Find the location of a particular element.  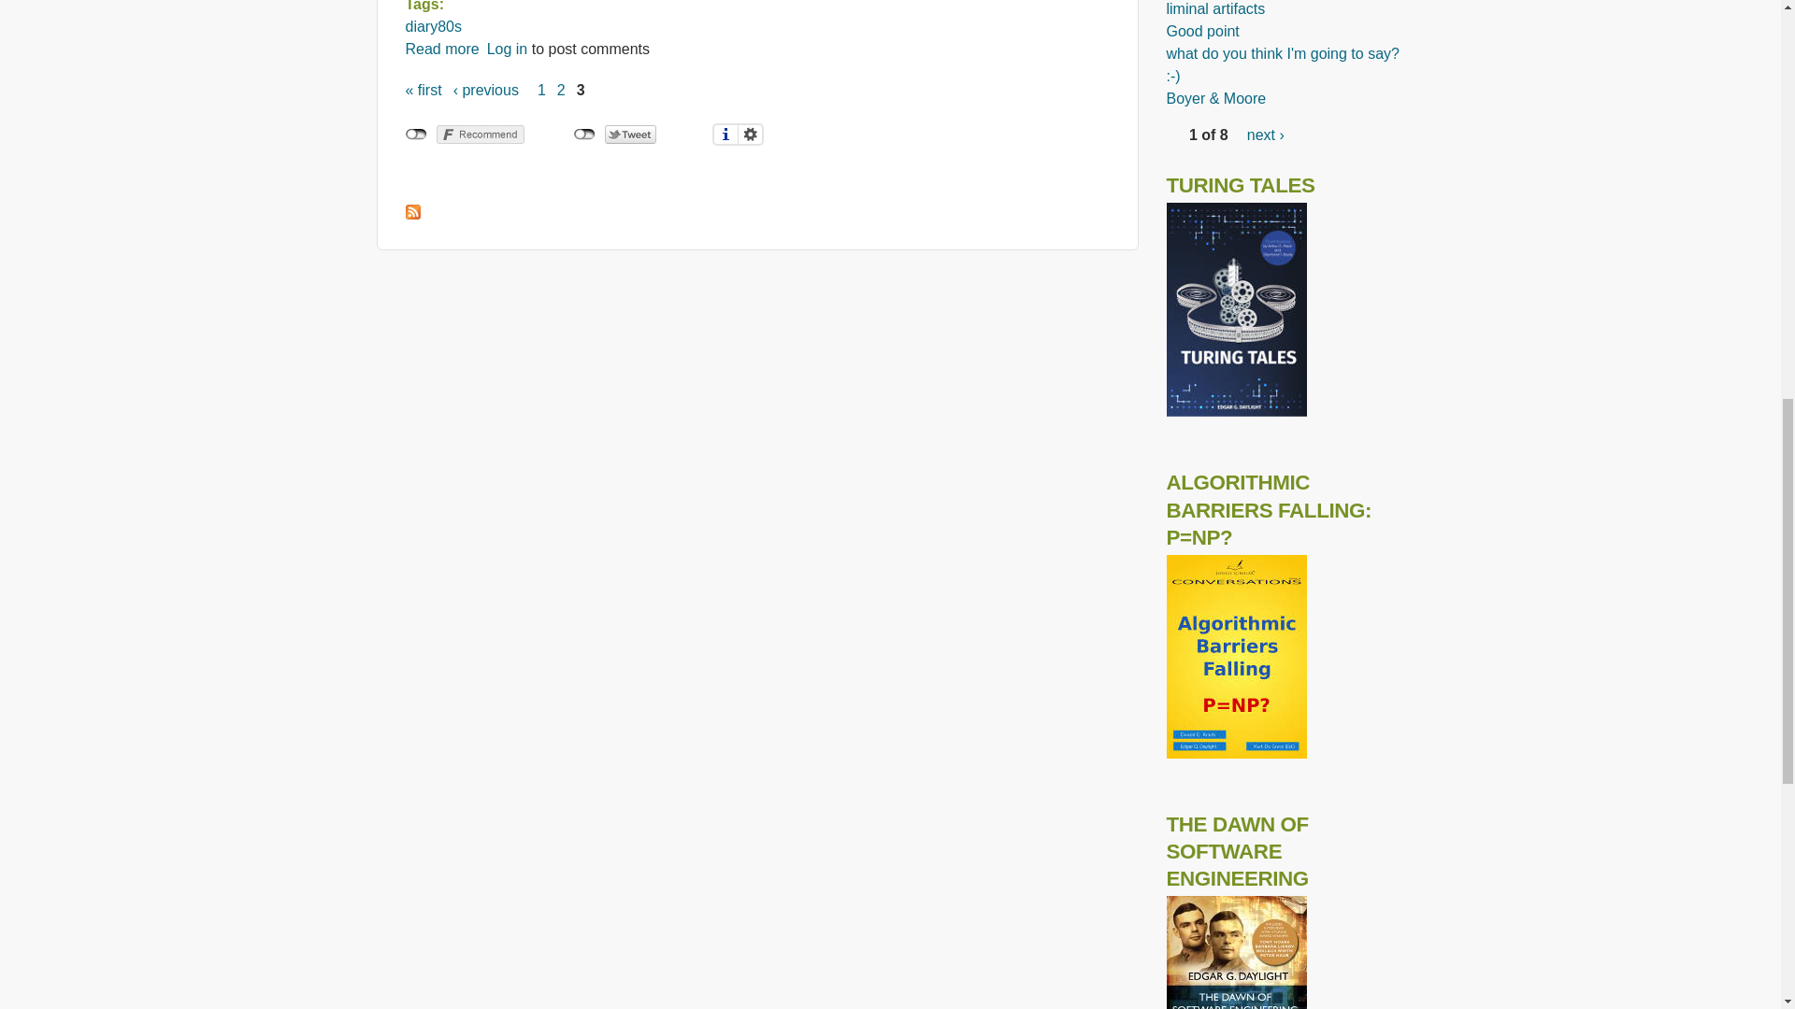

diary80s is located at coordinates (441, 49).